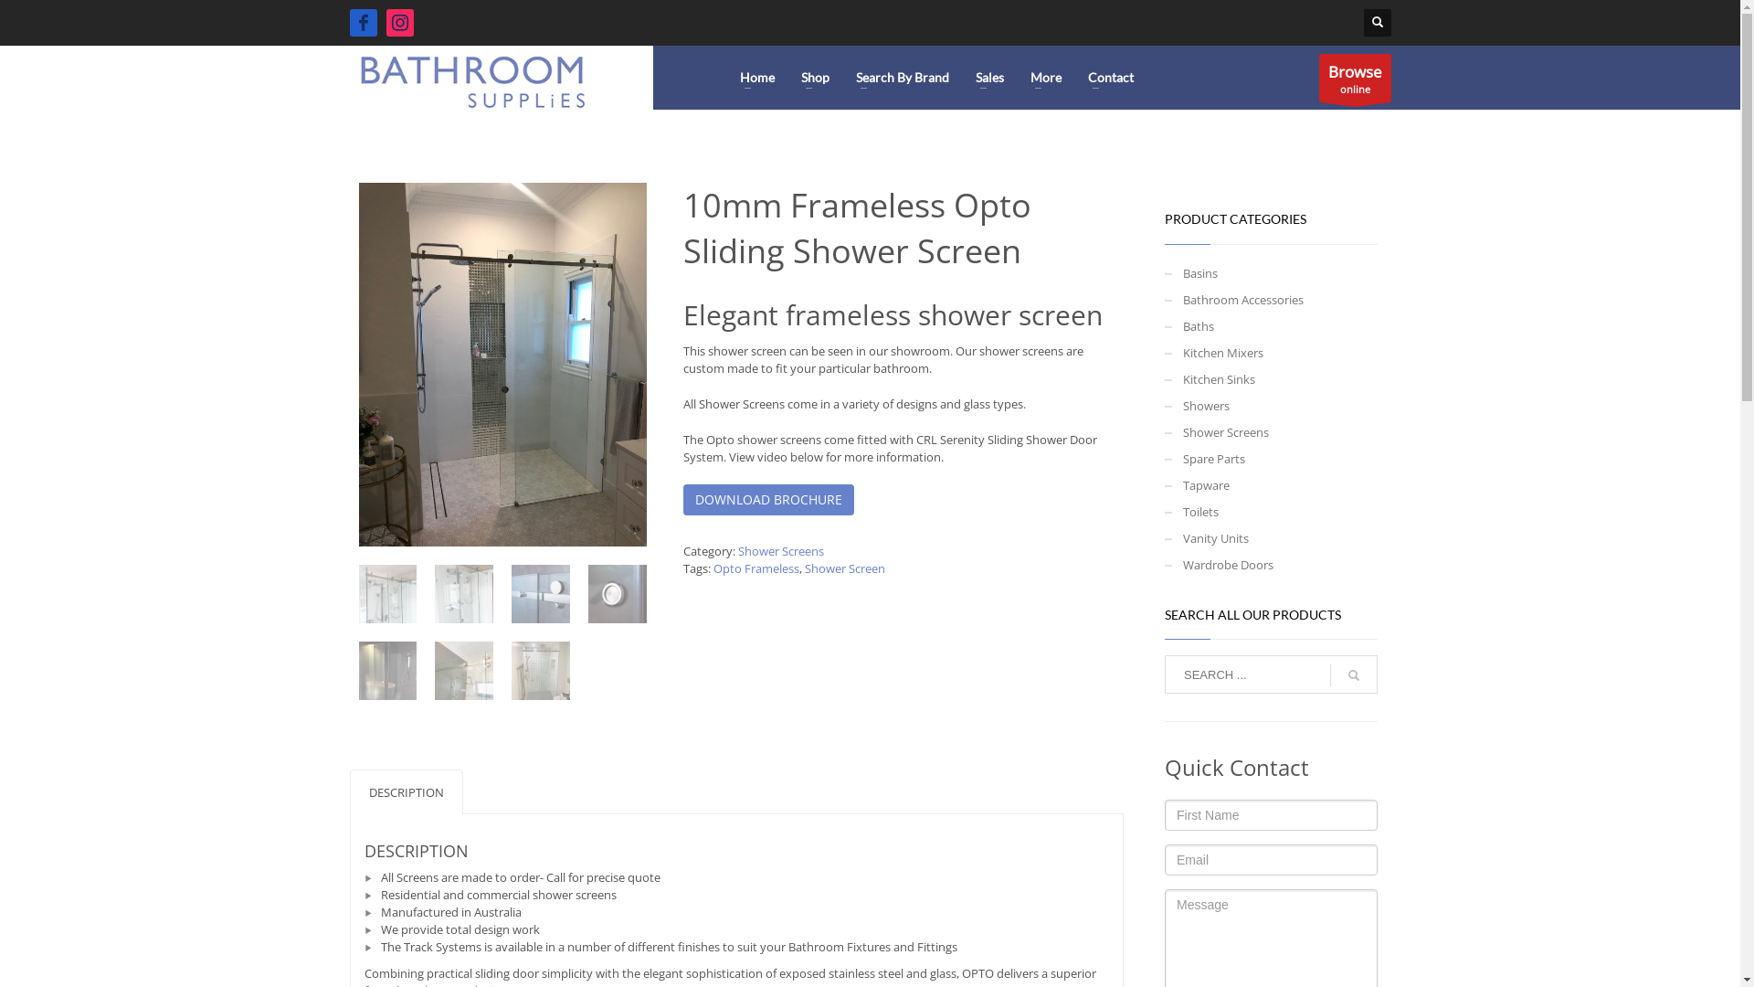  What do you see at coordinates (757, 78) in the screenshot?
I see `Home` at bounding box center [757, 78].